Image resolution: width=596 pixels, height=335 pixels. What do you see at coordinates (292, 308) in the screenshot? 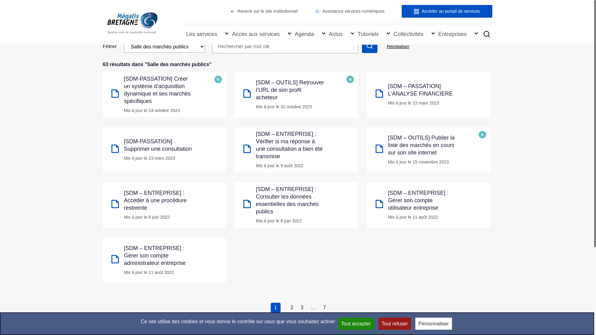
I see `2` at bounding box center [292, 308].